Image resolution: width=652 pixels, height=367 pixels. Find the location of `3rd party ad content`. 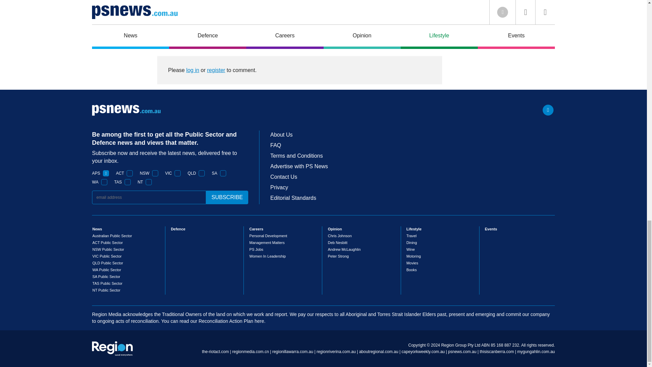

3rd party ad content is located at coordinates (503, 24).